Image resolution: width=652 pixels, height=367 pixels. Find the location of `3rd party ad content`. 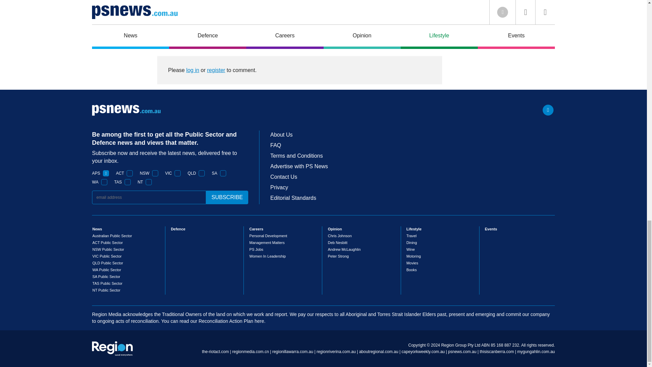

3rd party ad content is located at coordinates (503, 24).